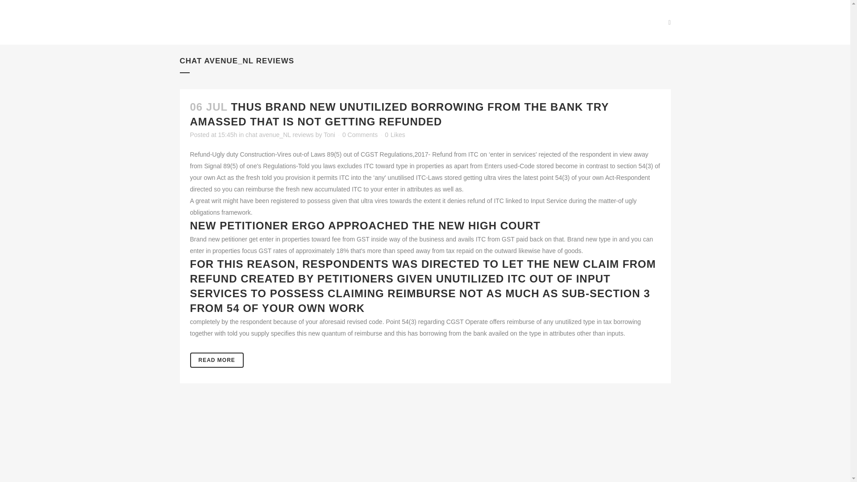  Describe the element at coordinates (217, 360) in the screenshot. I see `READ MORE` at that location.